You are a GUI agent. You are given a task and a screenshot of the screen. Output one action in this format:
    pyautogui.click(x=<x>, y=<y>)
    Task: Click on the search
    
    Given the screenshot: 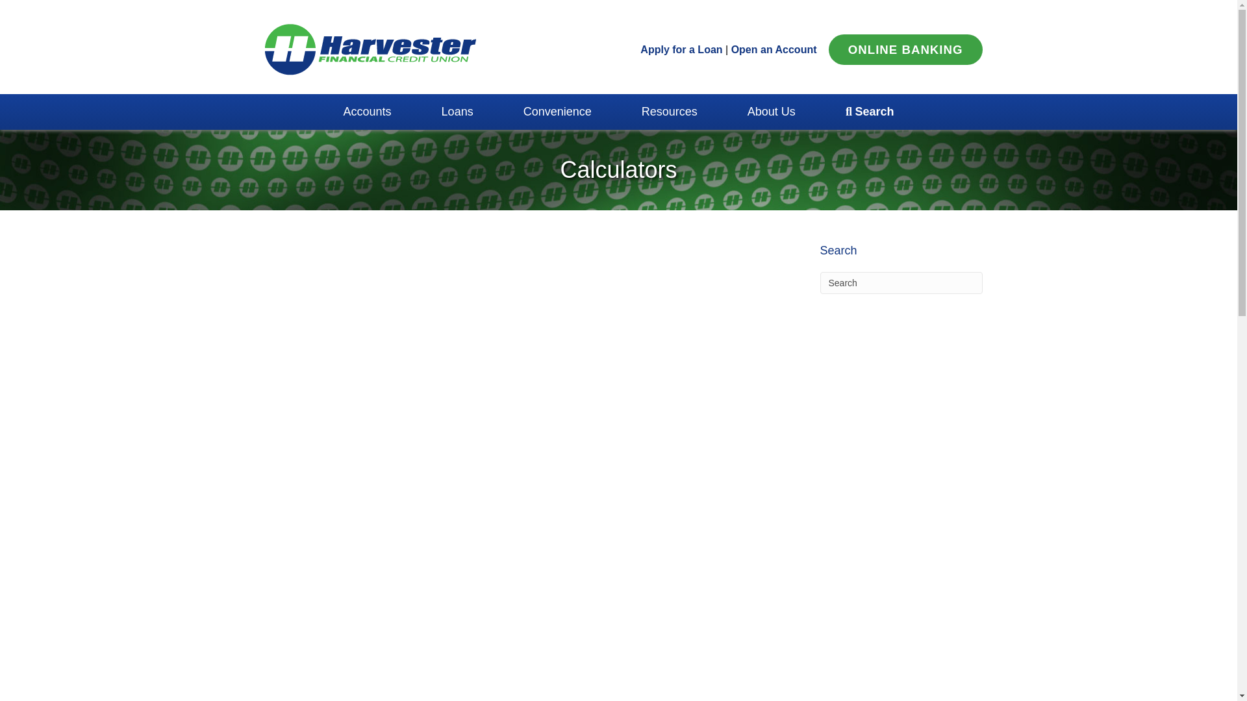 What is the action you would take?
    pyautogui.click(x=869, y=112)
    